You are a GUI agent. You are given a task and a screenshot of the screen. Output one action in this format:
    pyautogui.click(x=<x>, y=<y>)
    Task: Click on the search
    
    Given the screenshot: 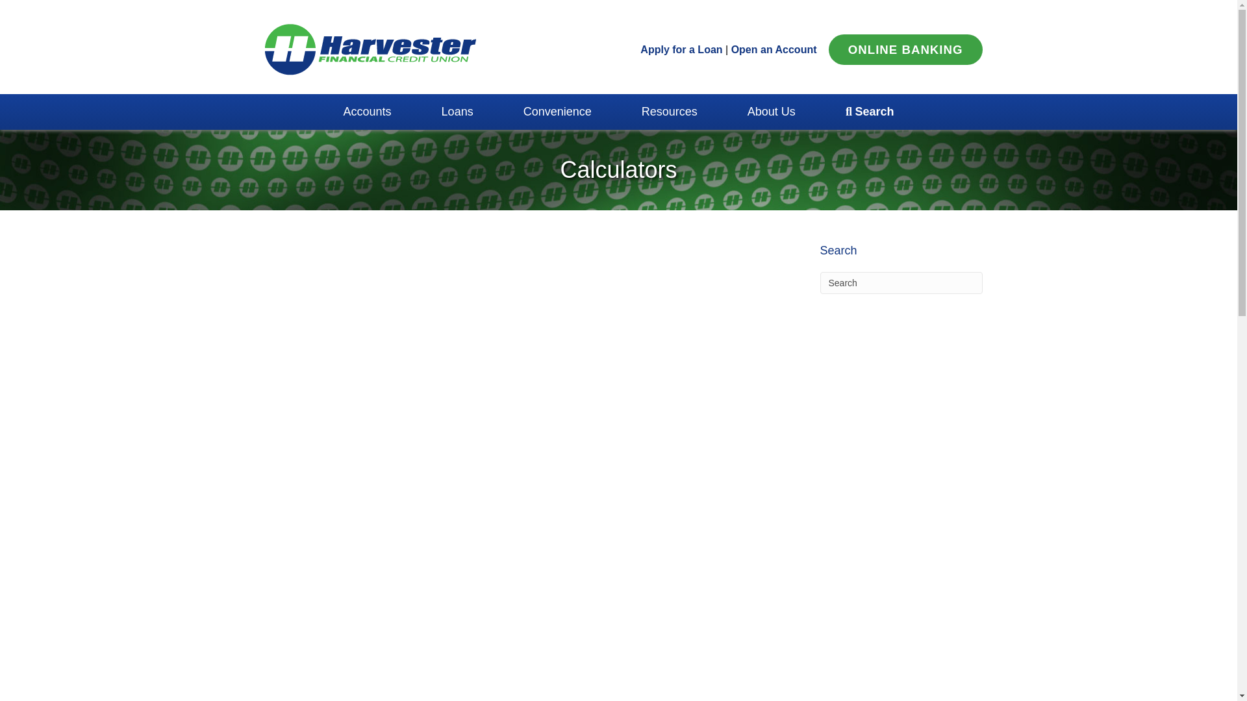 What is the action you would take?
    pyautogui.click(x=869, y=112)
    